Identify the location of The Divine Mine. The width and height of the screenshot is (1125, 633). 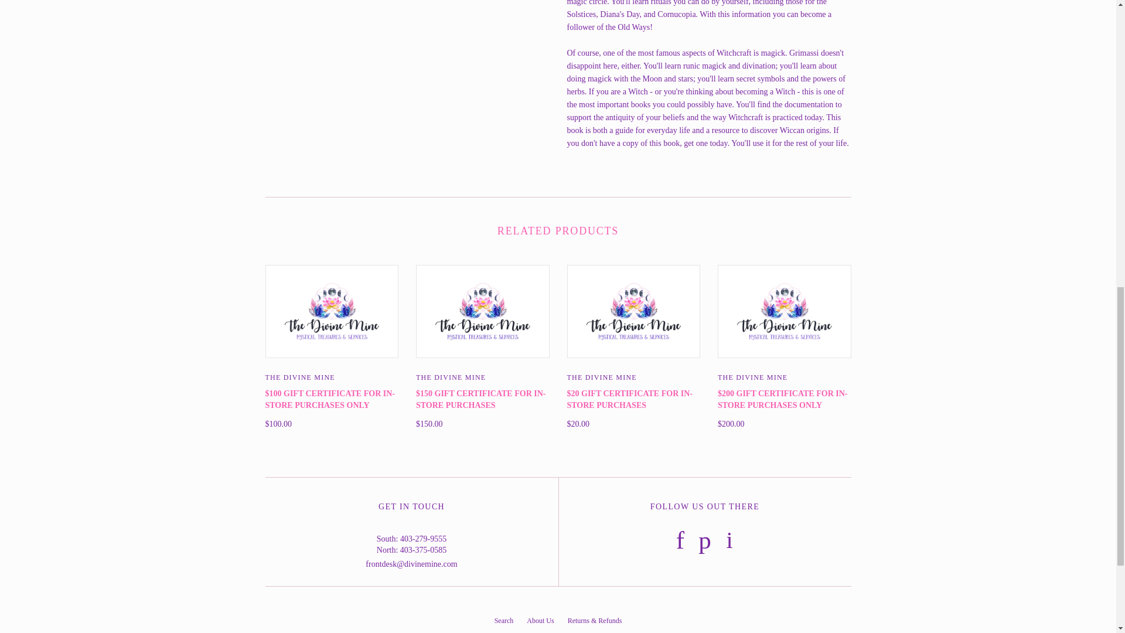
(451, 377).